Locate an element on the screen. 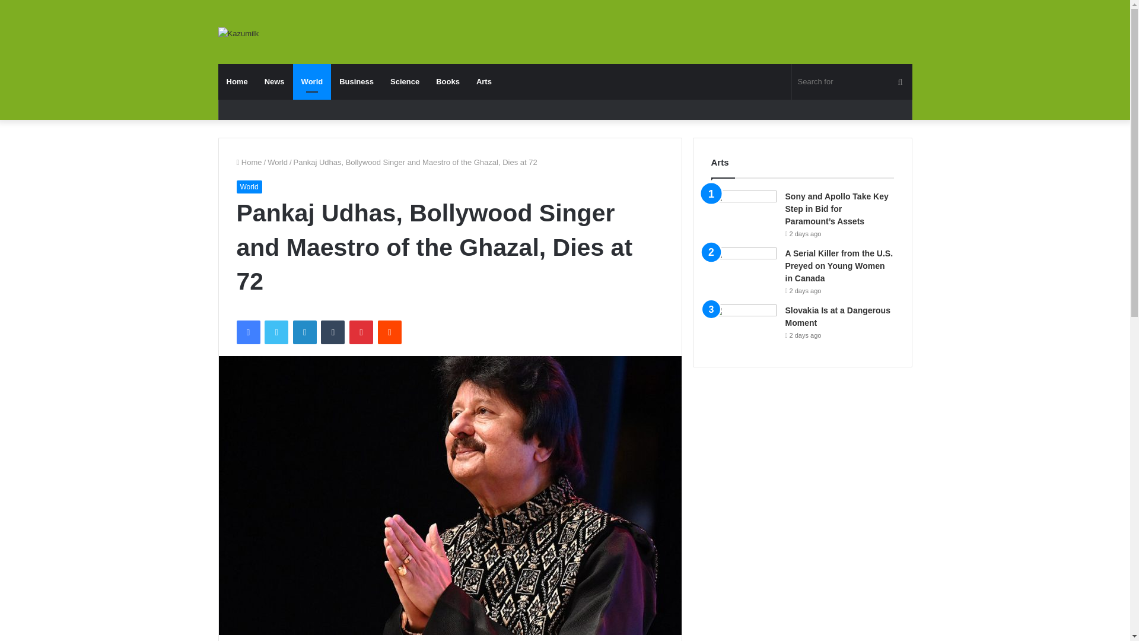  Home is located at coordinates (237, 82).